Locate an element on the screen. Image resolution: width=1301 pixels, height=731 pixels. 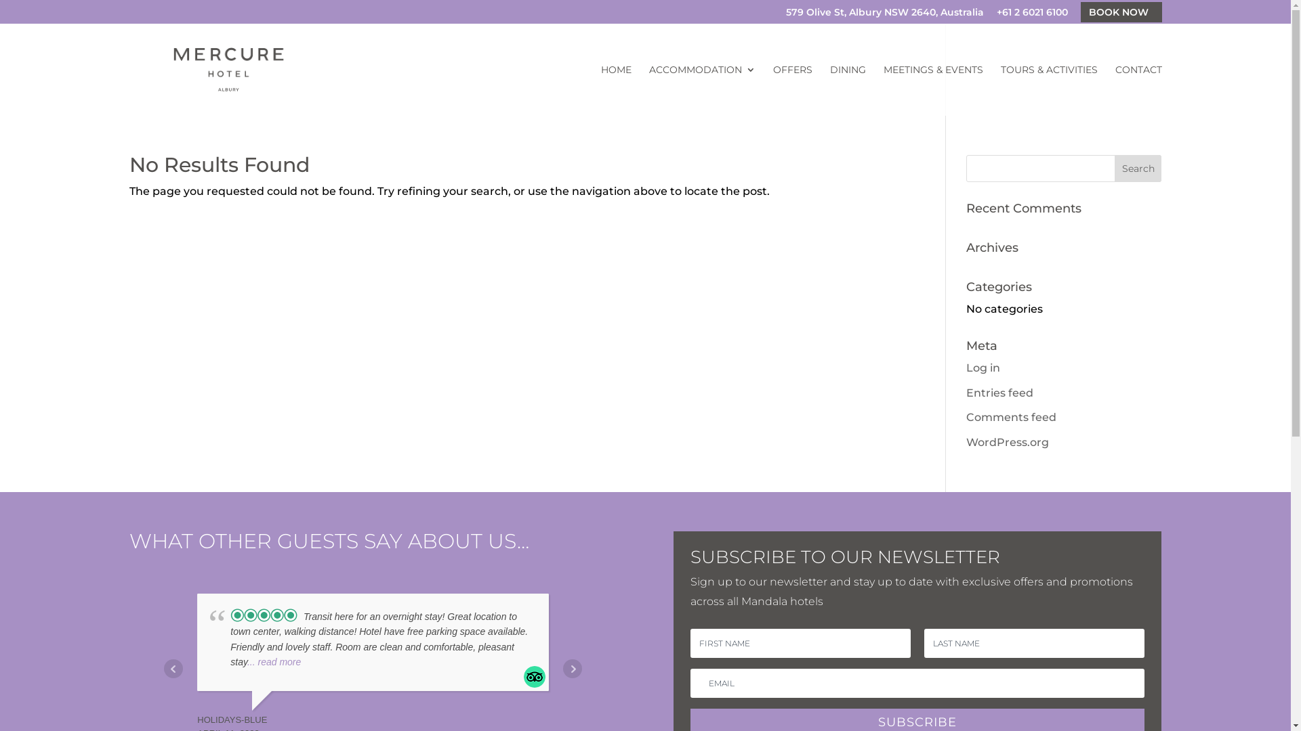
DINING is located at coordinates (847, 91).